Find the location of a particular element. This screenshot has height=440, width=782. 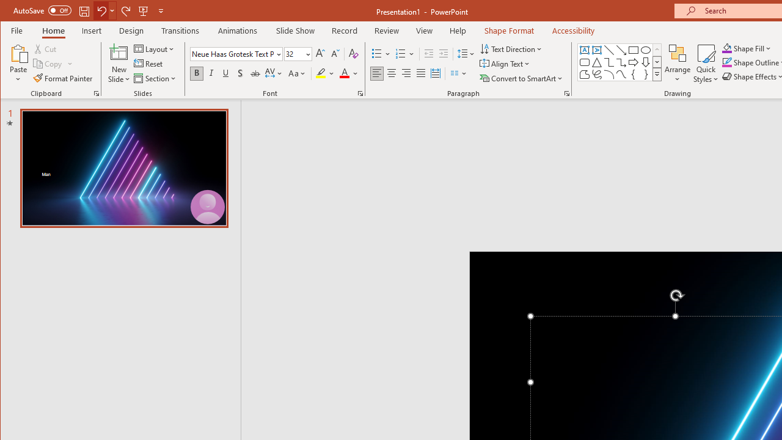

Decrease Font Size is located at coordinates (335, 54).